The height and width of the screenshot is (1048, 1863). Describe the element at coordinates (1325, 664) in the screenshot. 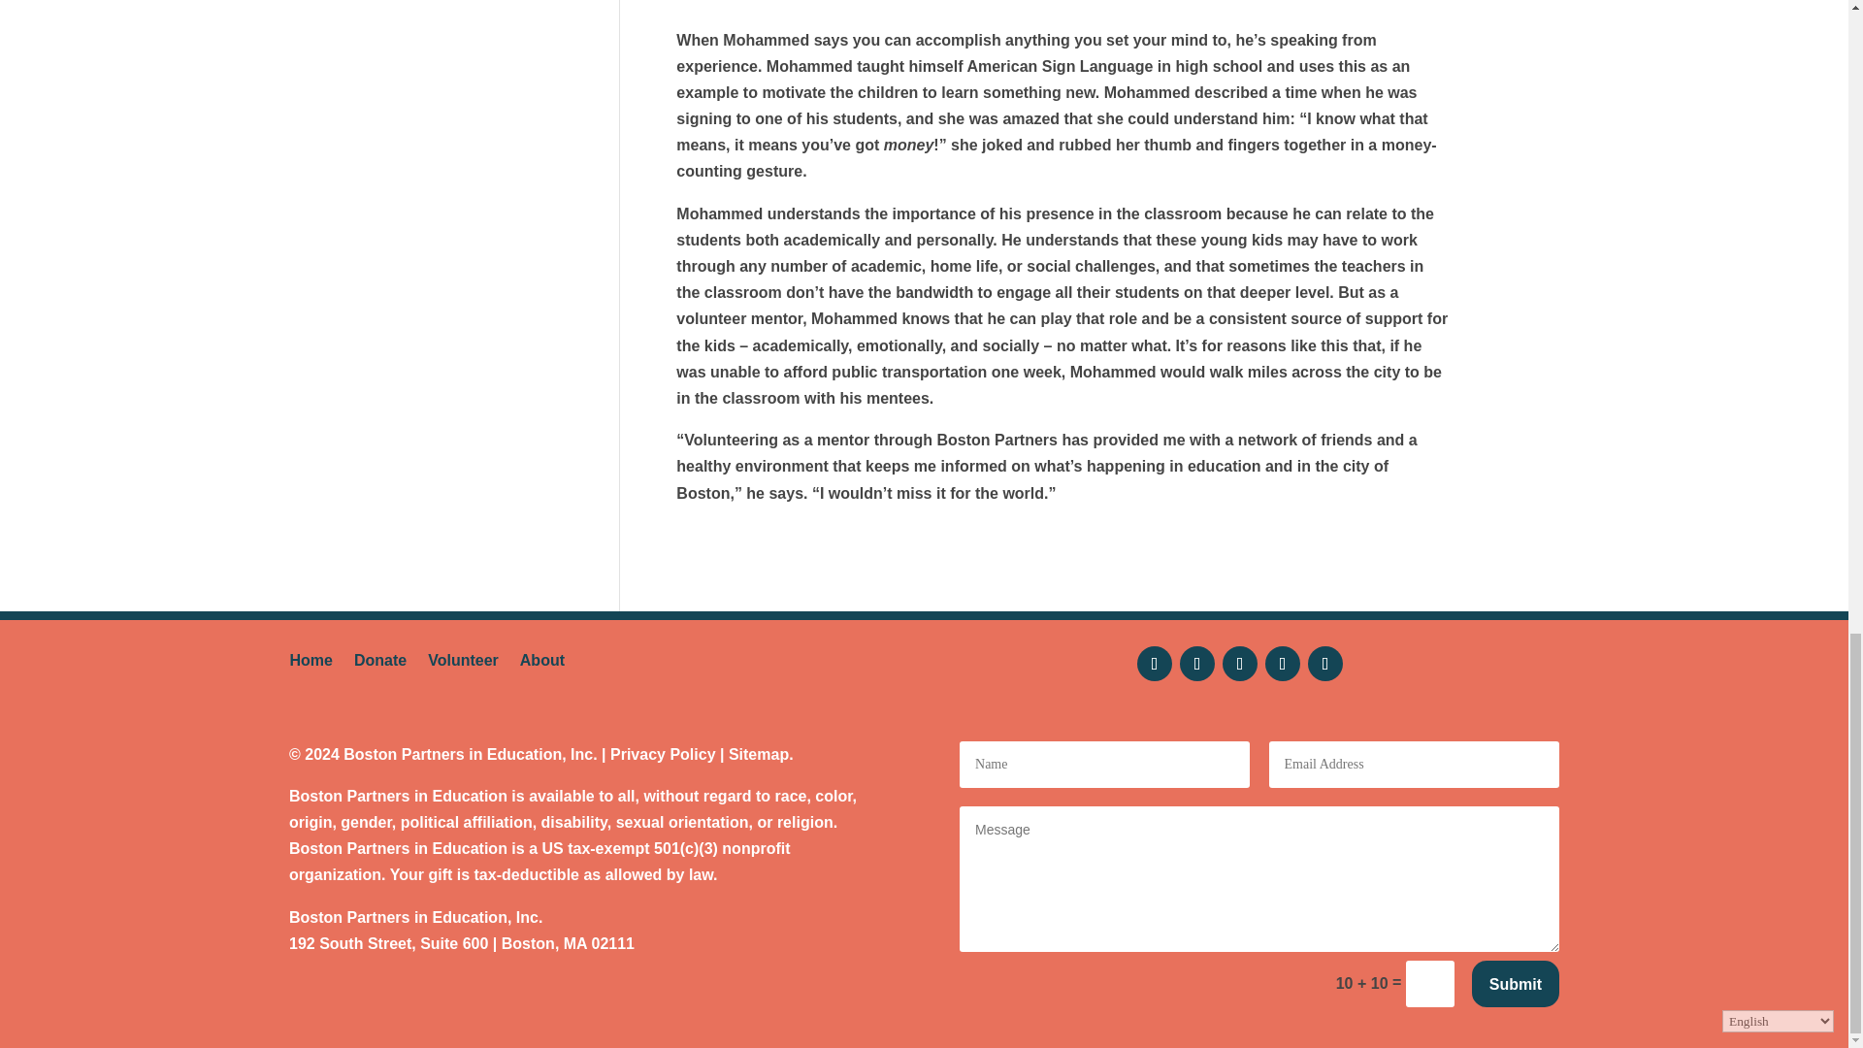

I see `Follow on LinkedIn` at that location.